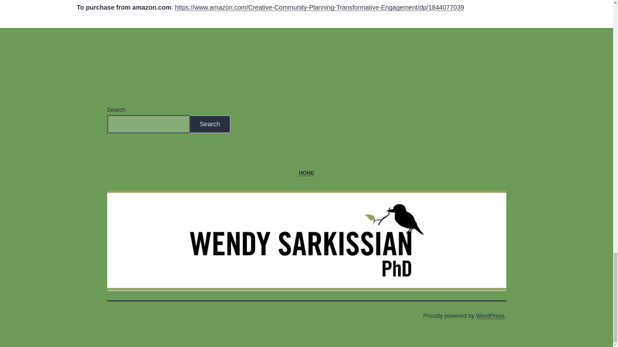 This screenshot has height=347, width=618. I want to click on WordPress, so click(490, 316).